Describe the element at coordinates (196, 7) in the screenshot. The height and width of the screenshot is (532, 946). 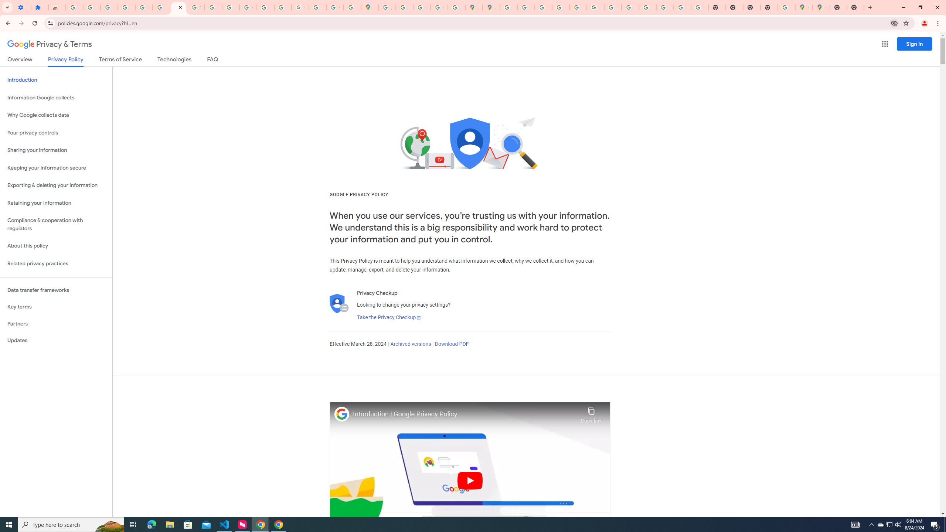
I see `YouTube` at that location.